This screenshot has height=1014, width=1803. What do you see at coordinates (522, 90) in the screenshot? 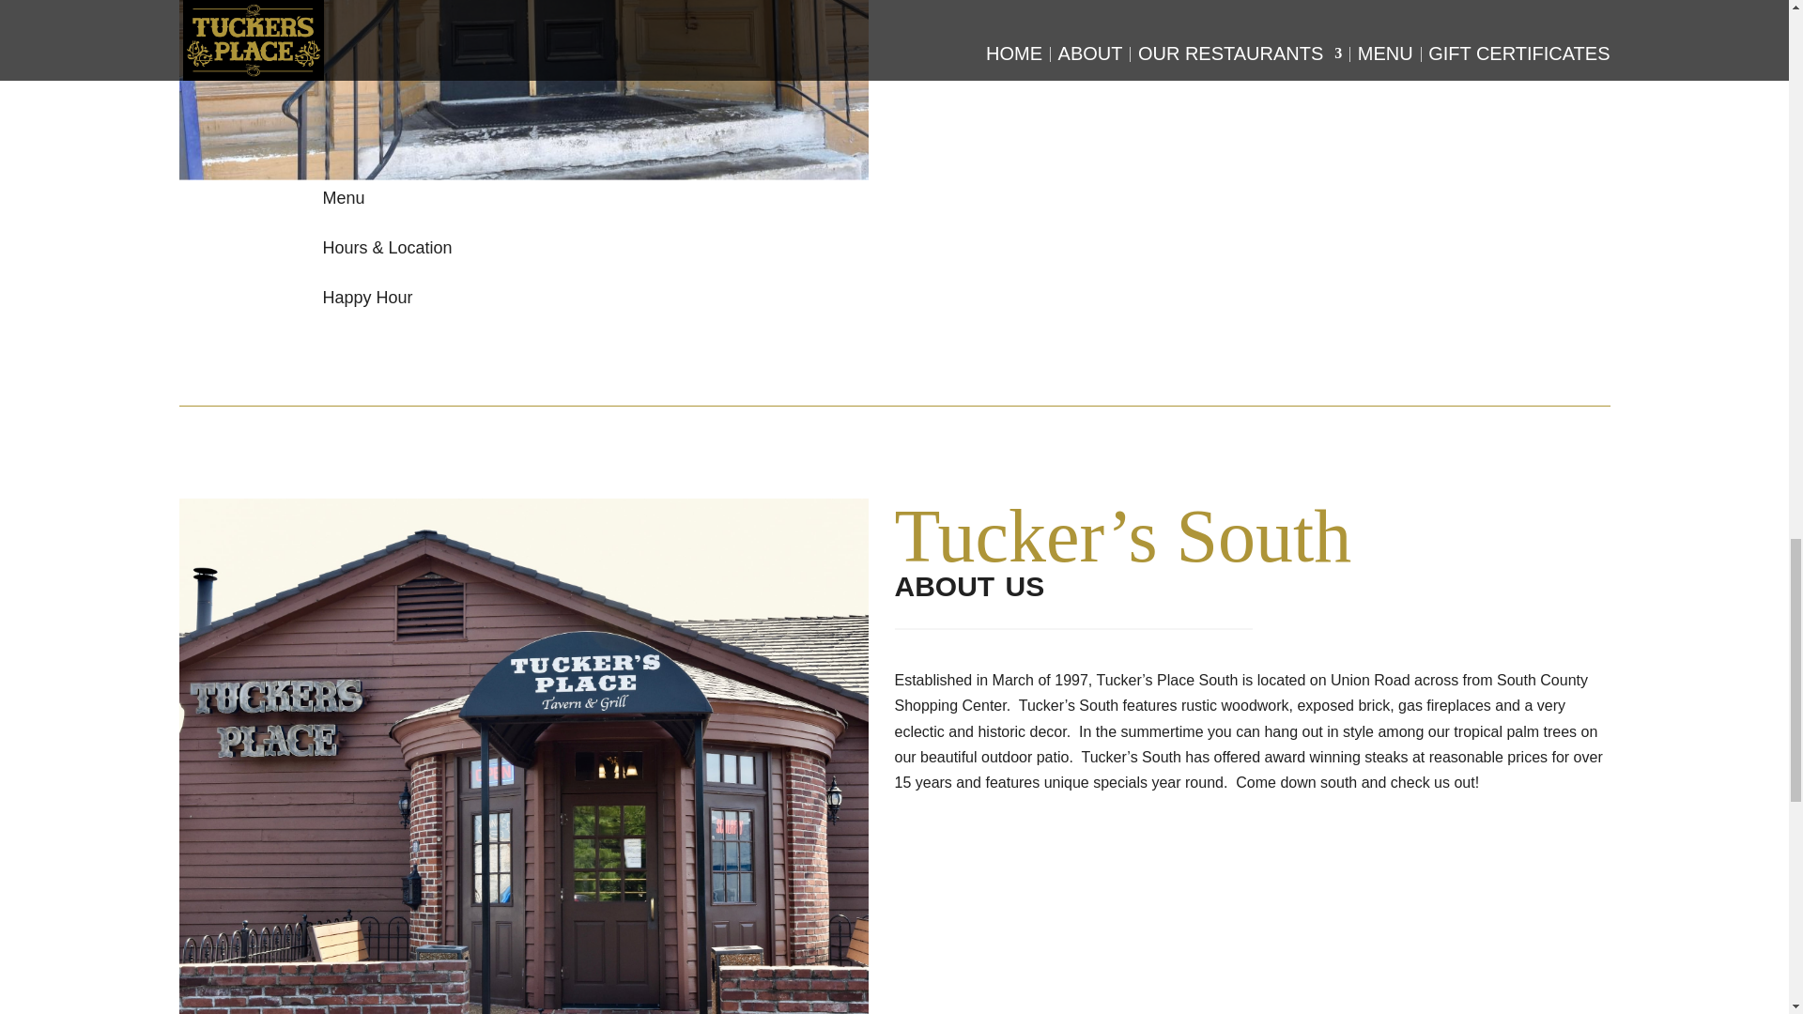
I see `TuckersSoulard` at bounding box center [522, 90].